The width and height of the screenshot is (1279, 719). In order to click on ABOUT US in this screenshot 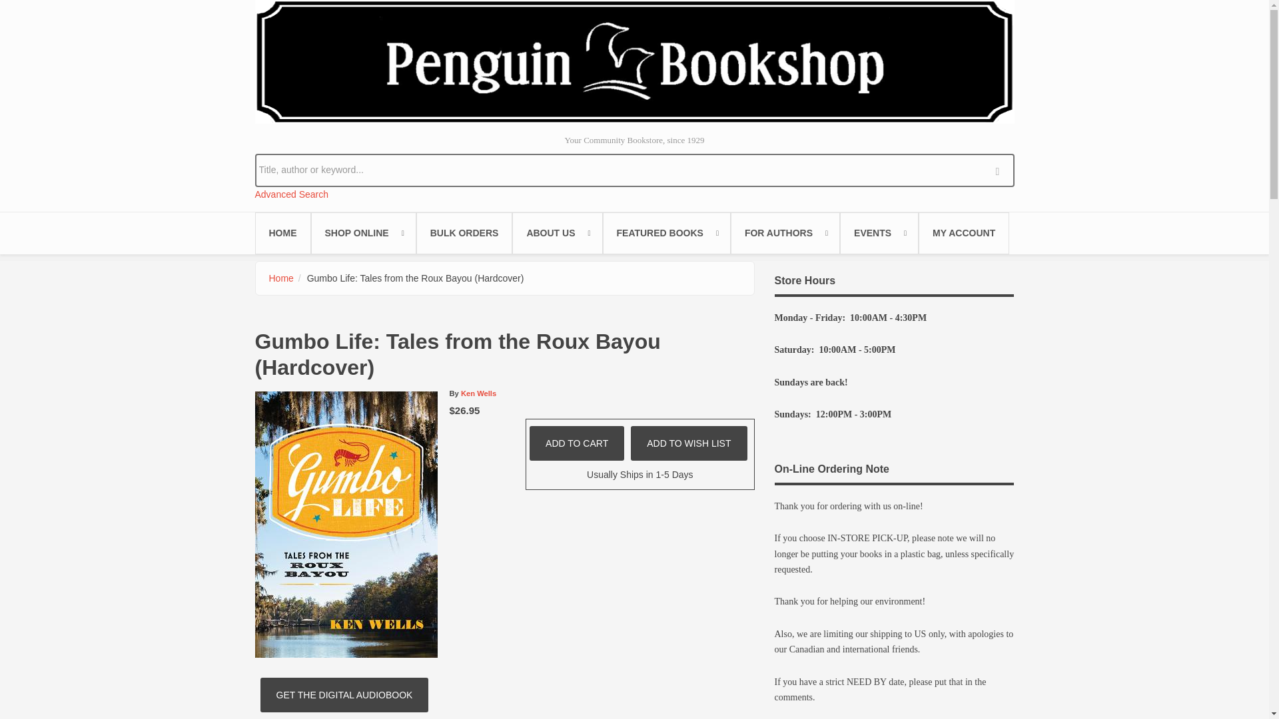, I will do `click(557, 233)`.